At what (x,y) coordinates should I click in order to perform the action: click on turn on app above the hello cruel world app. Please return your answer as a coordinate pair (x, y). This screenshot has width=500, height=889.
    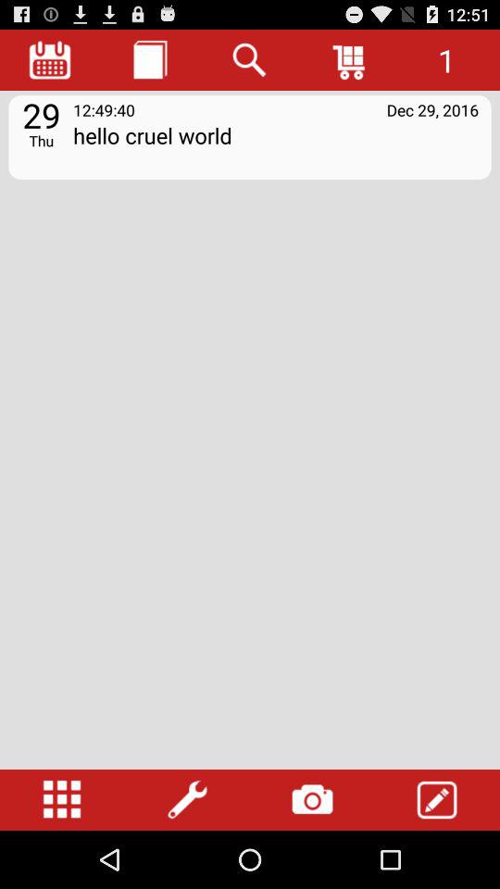
    Looking at the image, I should click on (350, 59).